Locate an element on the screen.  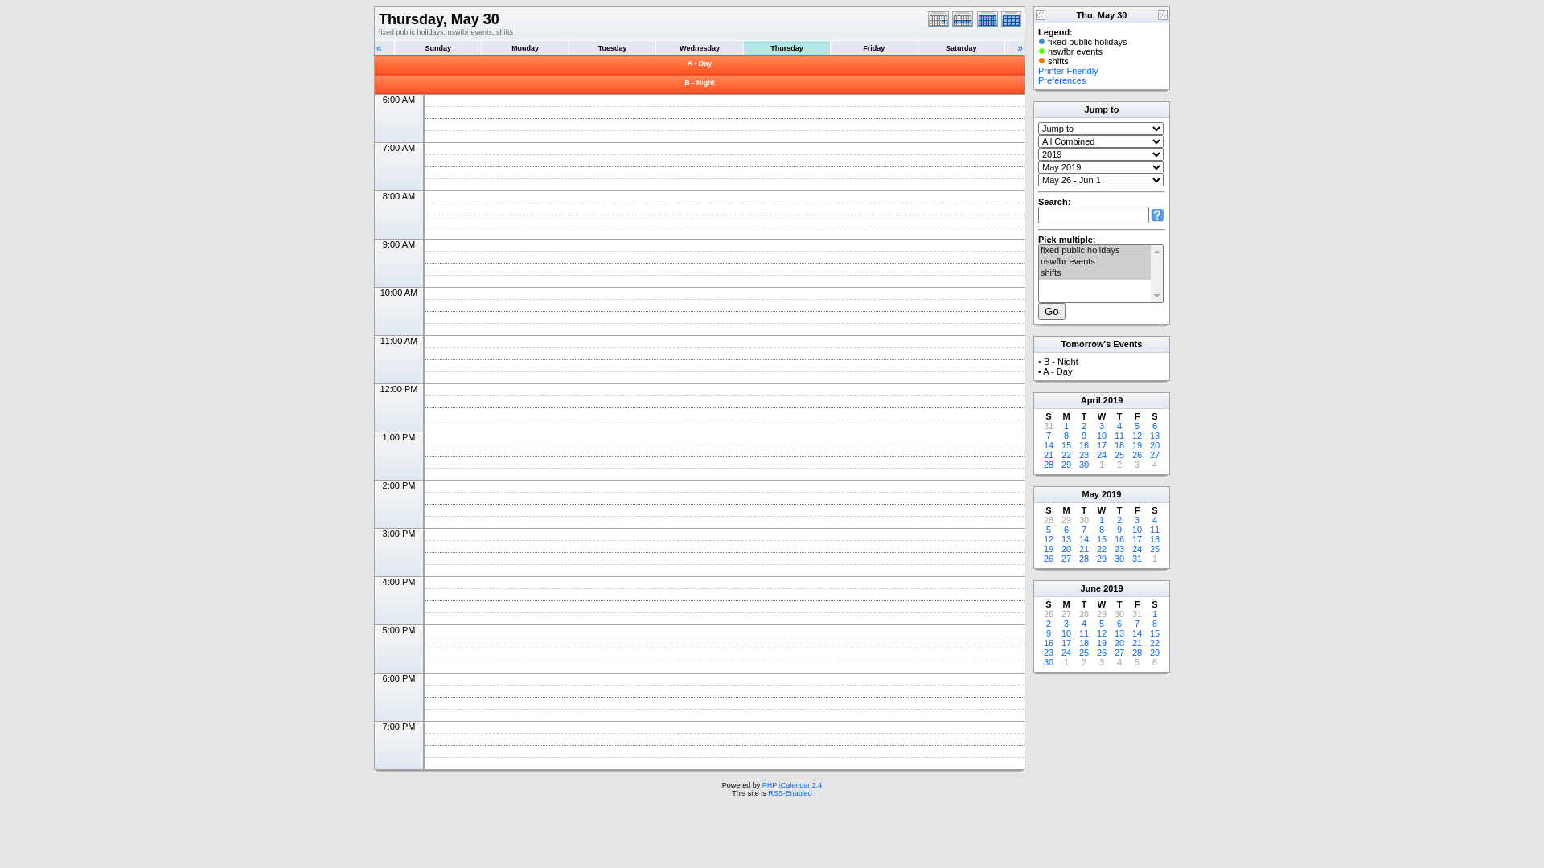
2019 is located at coordinates (1113, 400).